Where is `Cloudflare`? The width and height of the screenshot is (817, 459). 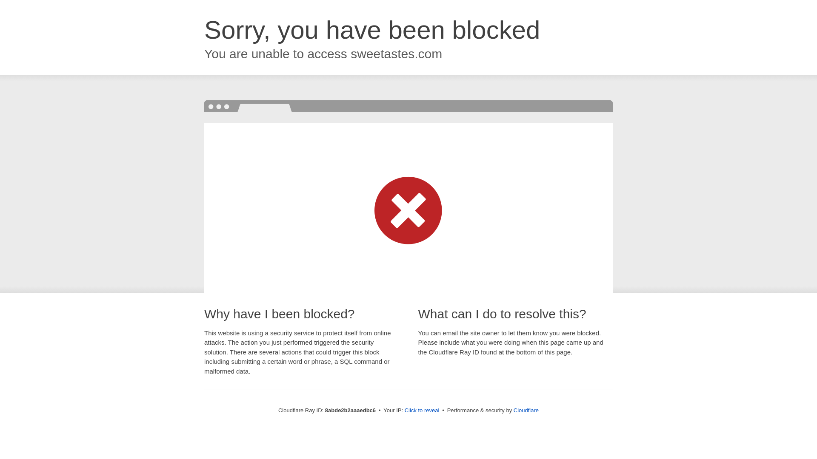 Cloudflare is located at coordinates (525, 410).